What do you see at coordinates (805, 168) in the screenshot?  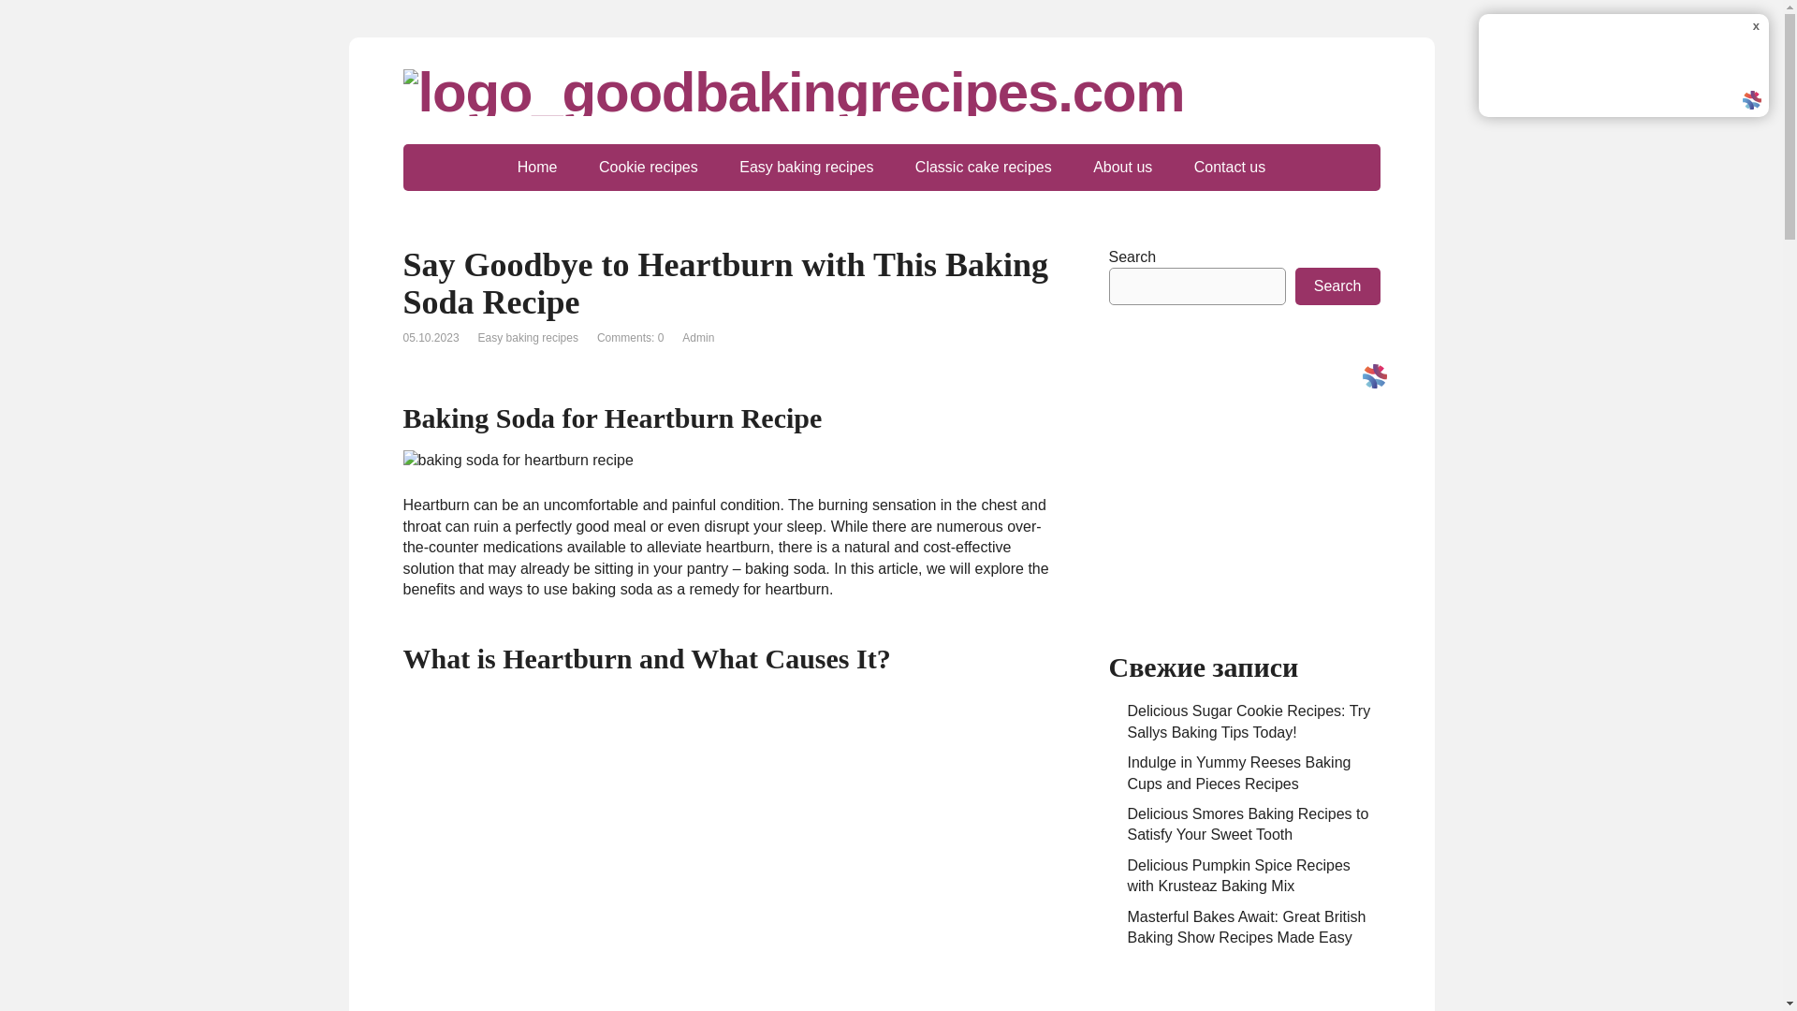 I see `Easy baking recipes` at bounding box center [805, 168].